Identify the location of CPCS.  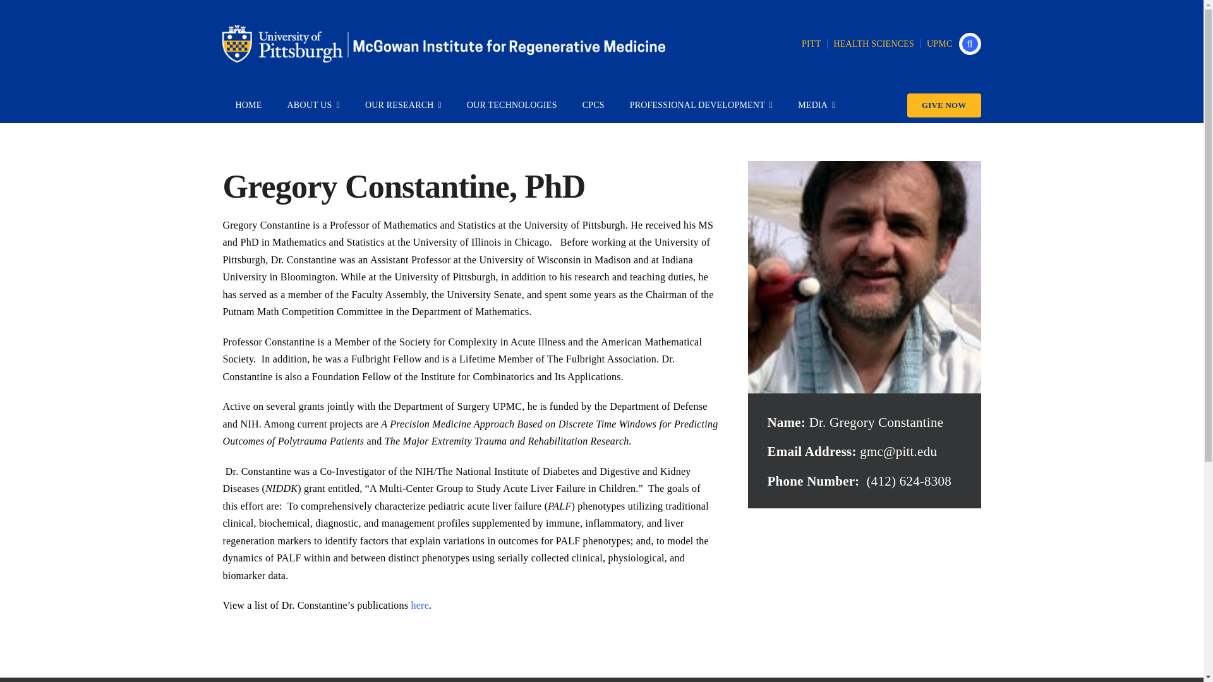
(594, 105).